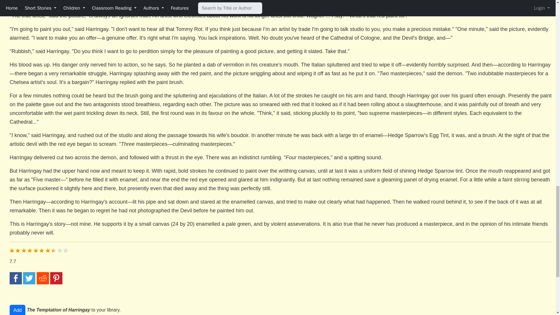 The height and width of the screenshot is (315, 560). Describe the element at coordinates (30, 251) in the screenshot. I see `4 - Okay ` at that location.